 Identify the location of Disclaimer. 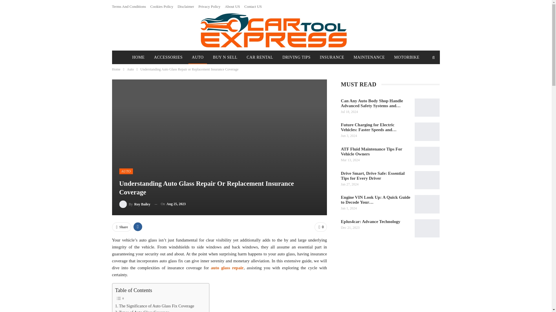
(186, 6).